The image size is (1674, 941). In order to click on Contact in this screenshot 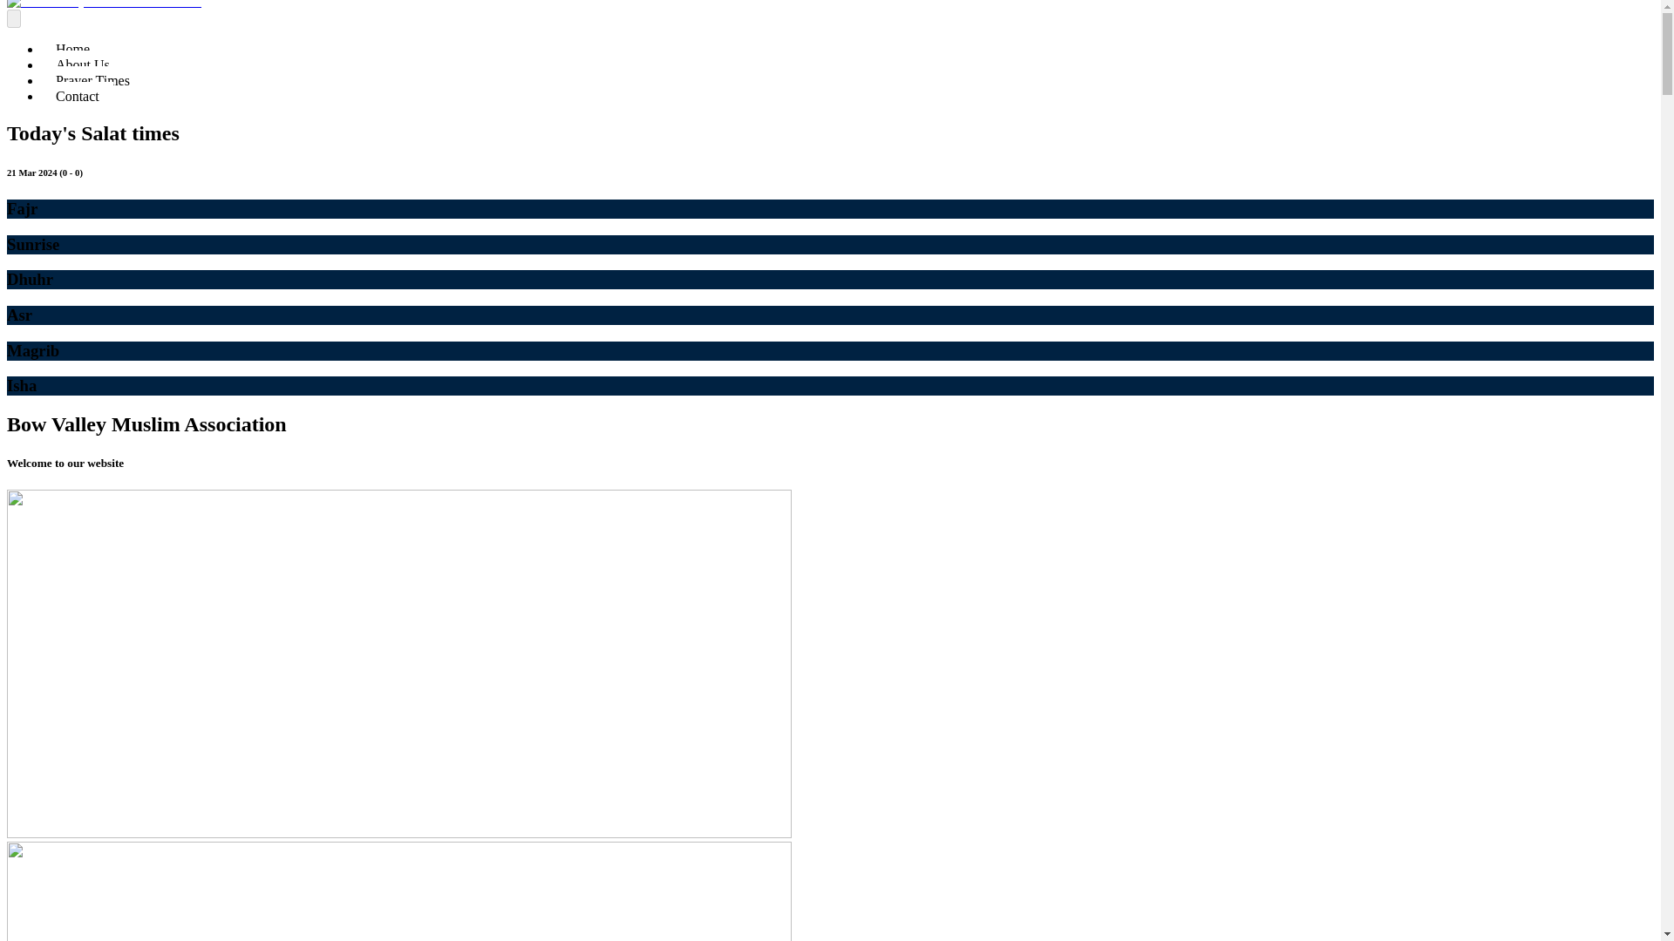, I will do `click(78, 96)`.